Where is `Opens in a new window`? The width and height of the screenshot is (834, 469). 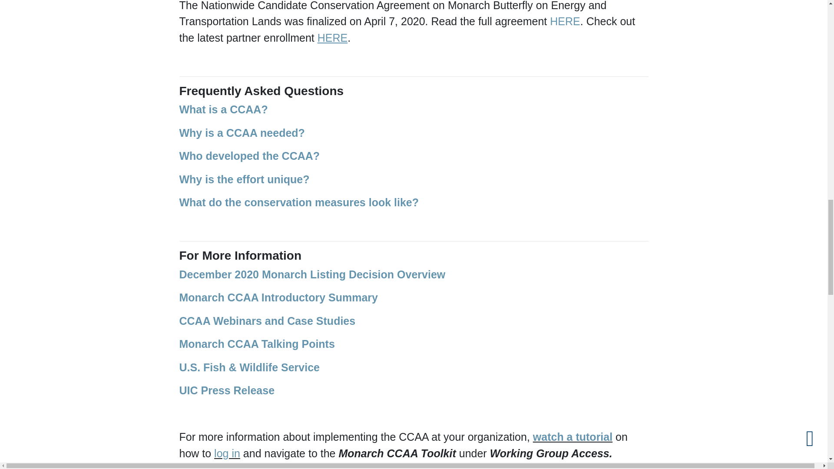
Opens in a new window is located at coordinates (278, 297).